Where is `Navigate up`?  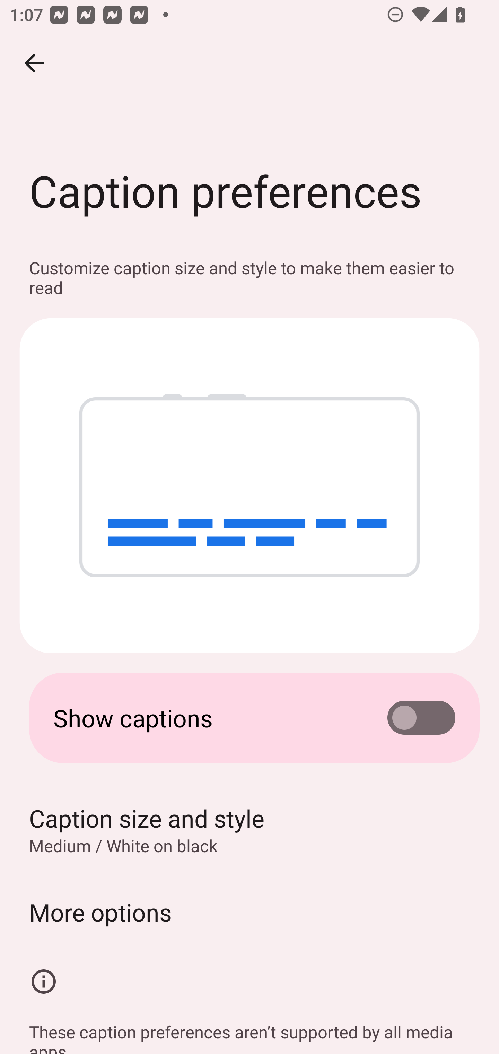 Navigate up is located at coordinates (34, 63).